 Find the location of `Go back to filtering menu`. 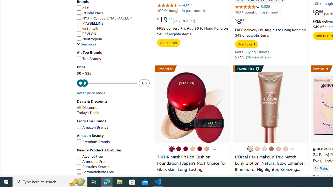

Go back to filtering menu is located at coordinates (22, 173).